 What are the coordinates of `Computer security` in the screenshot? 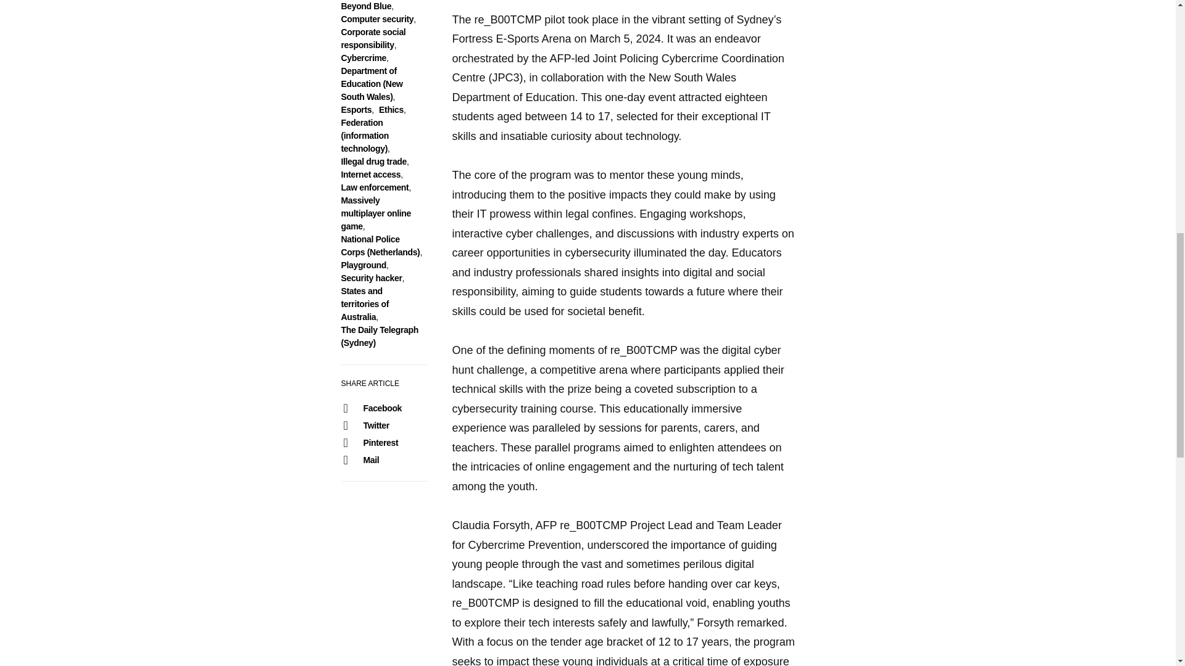 It's located at (377, 18).